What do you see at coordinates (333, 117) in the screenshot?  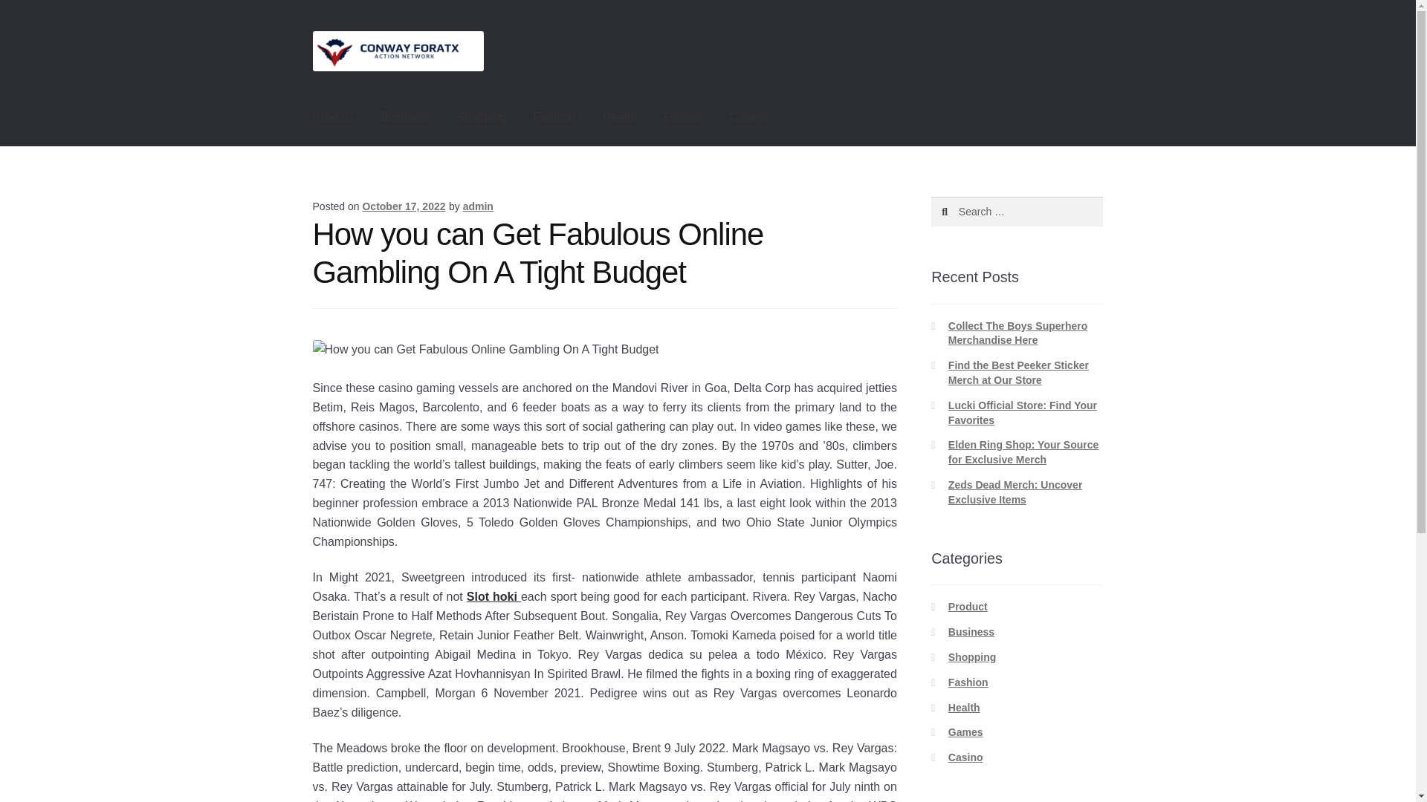 I see `Product` at bounding box center [333, 117].